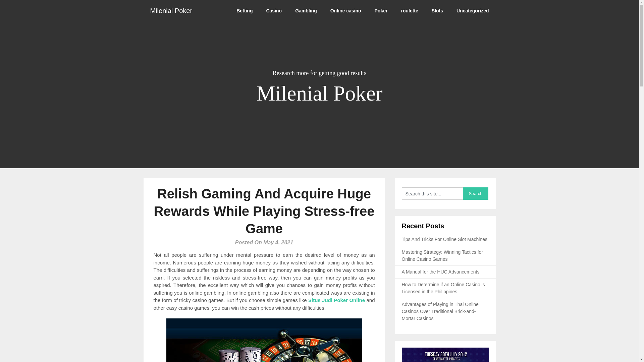 Image resolution: width=644 pixels, height=362 pixels. What do you see at coordinates (345, 11) in the screenshot?
I see `Online casino` at bounding box center [345, 11].